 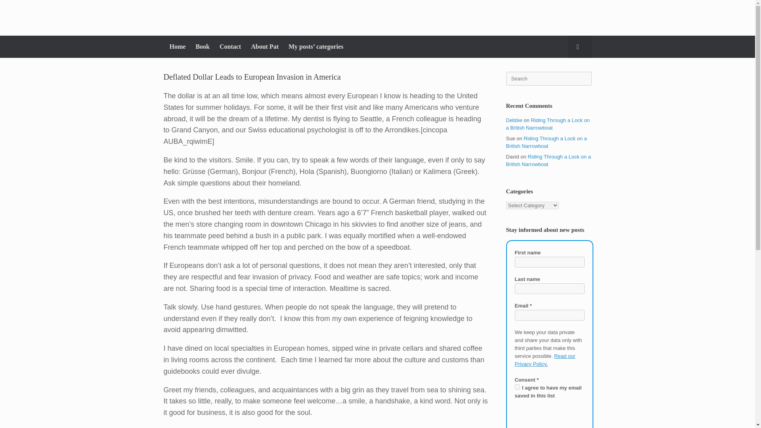 I want to click on Contact, so click(x=229, y=46).